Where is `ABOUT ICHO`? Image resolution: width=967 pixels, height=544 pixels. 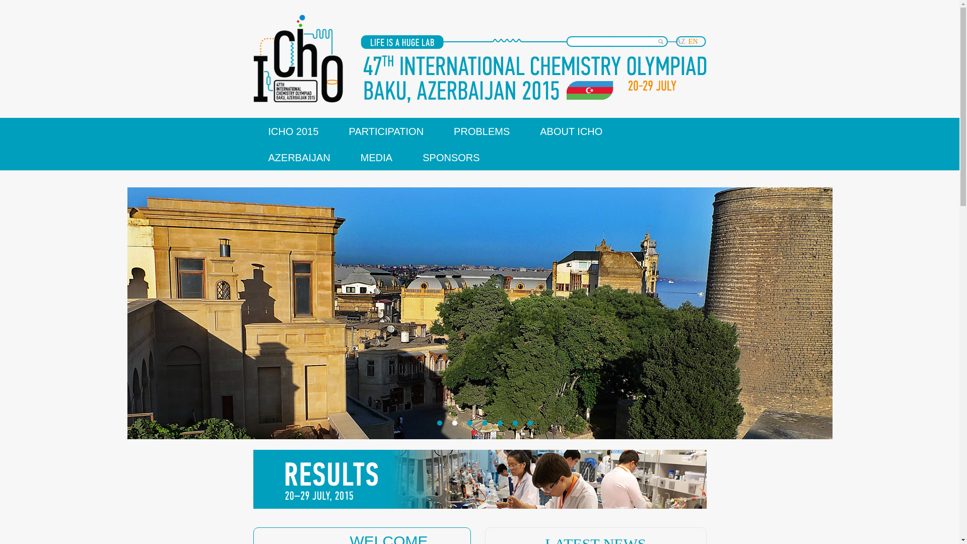 ABOUT ICHO is located at coordinates (571, 131).